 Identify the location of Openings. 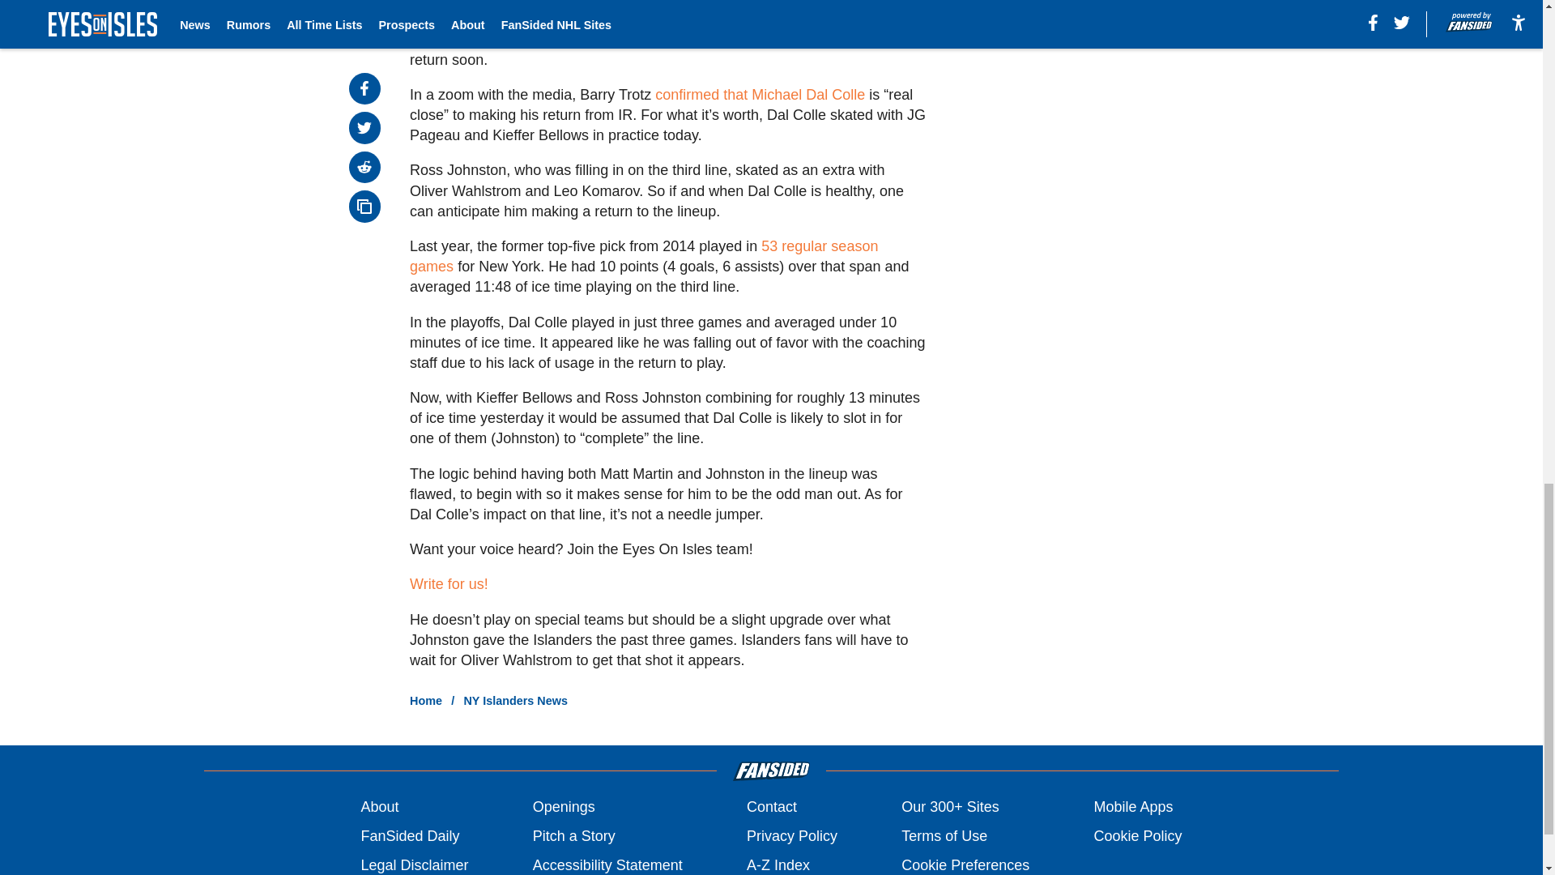
(564, 807).